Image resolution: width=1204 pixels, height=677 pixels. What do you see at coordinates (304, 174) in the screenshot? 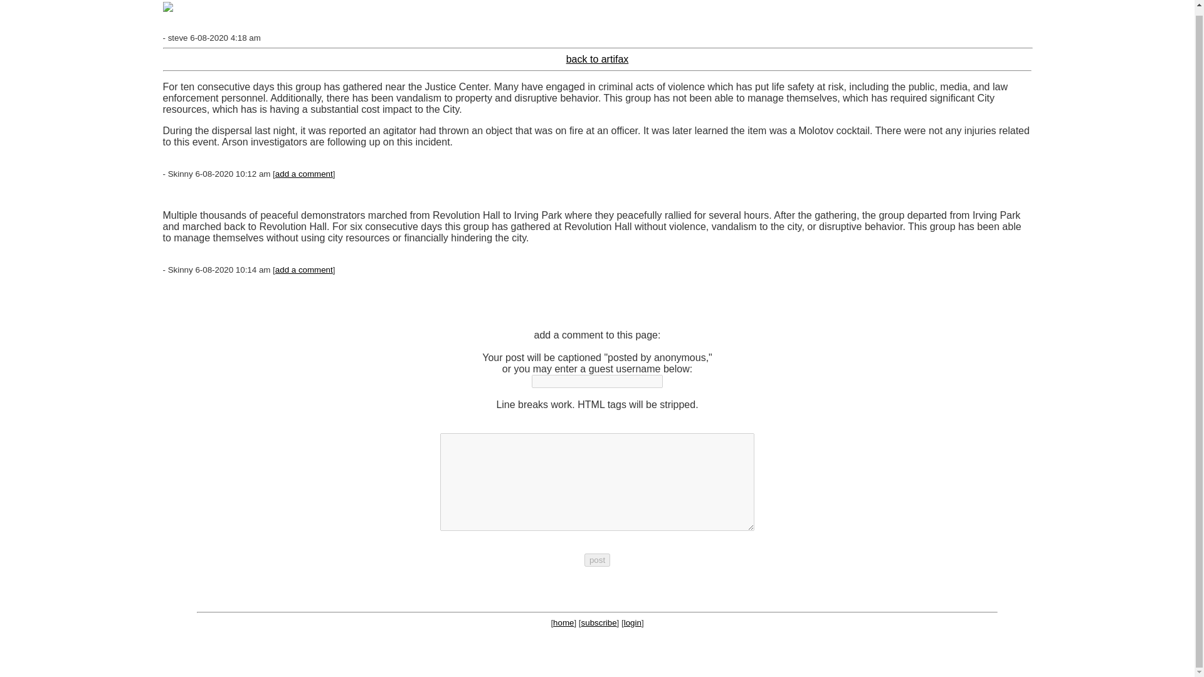
I see `add a comment` at bounding box center [304, 174].